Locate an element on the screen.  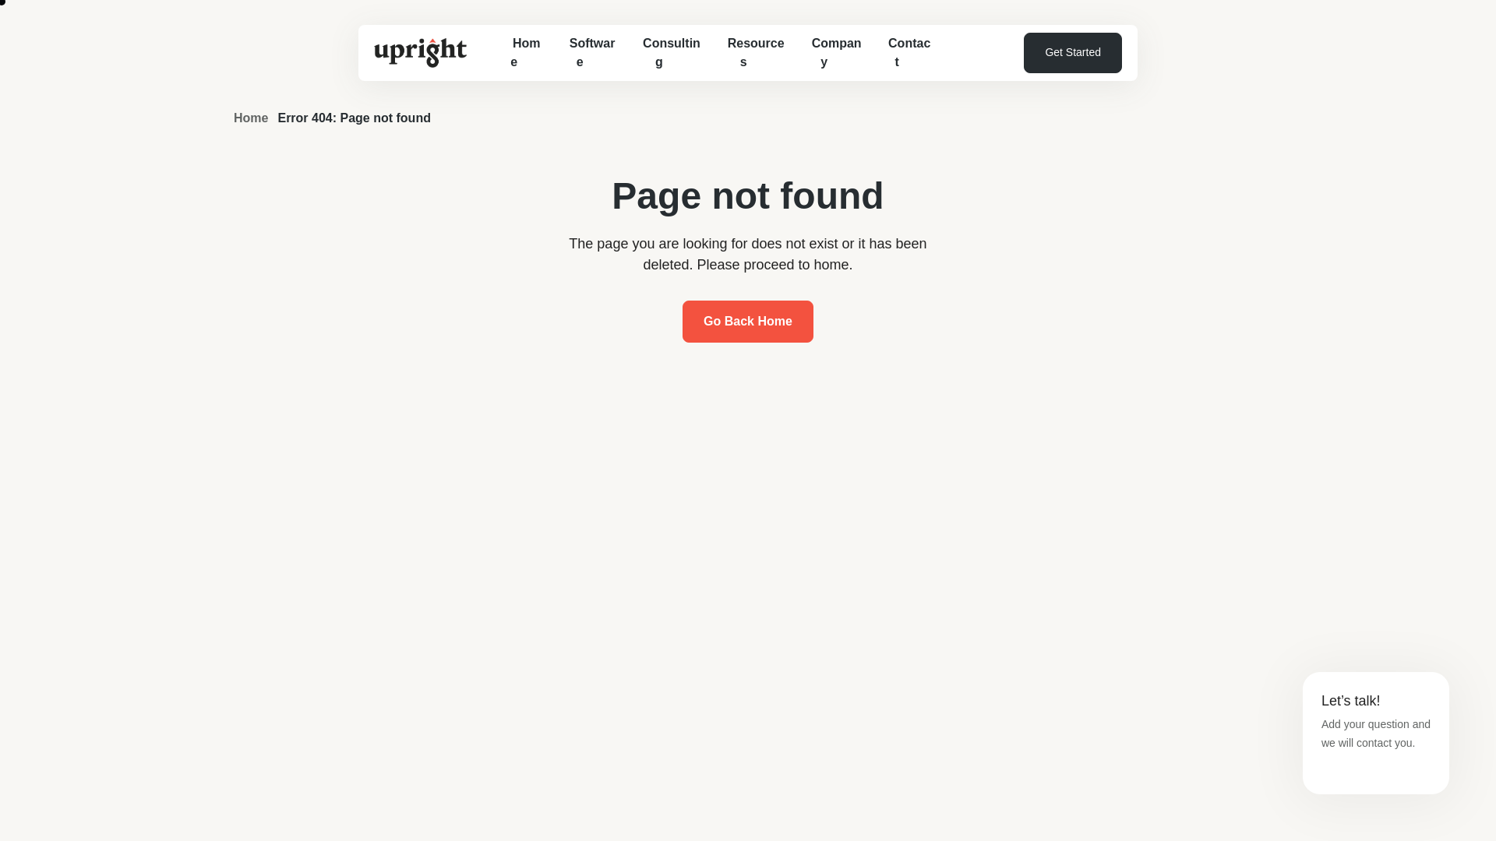
Software is located at coordinates (580, 64).